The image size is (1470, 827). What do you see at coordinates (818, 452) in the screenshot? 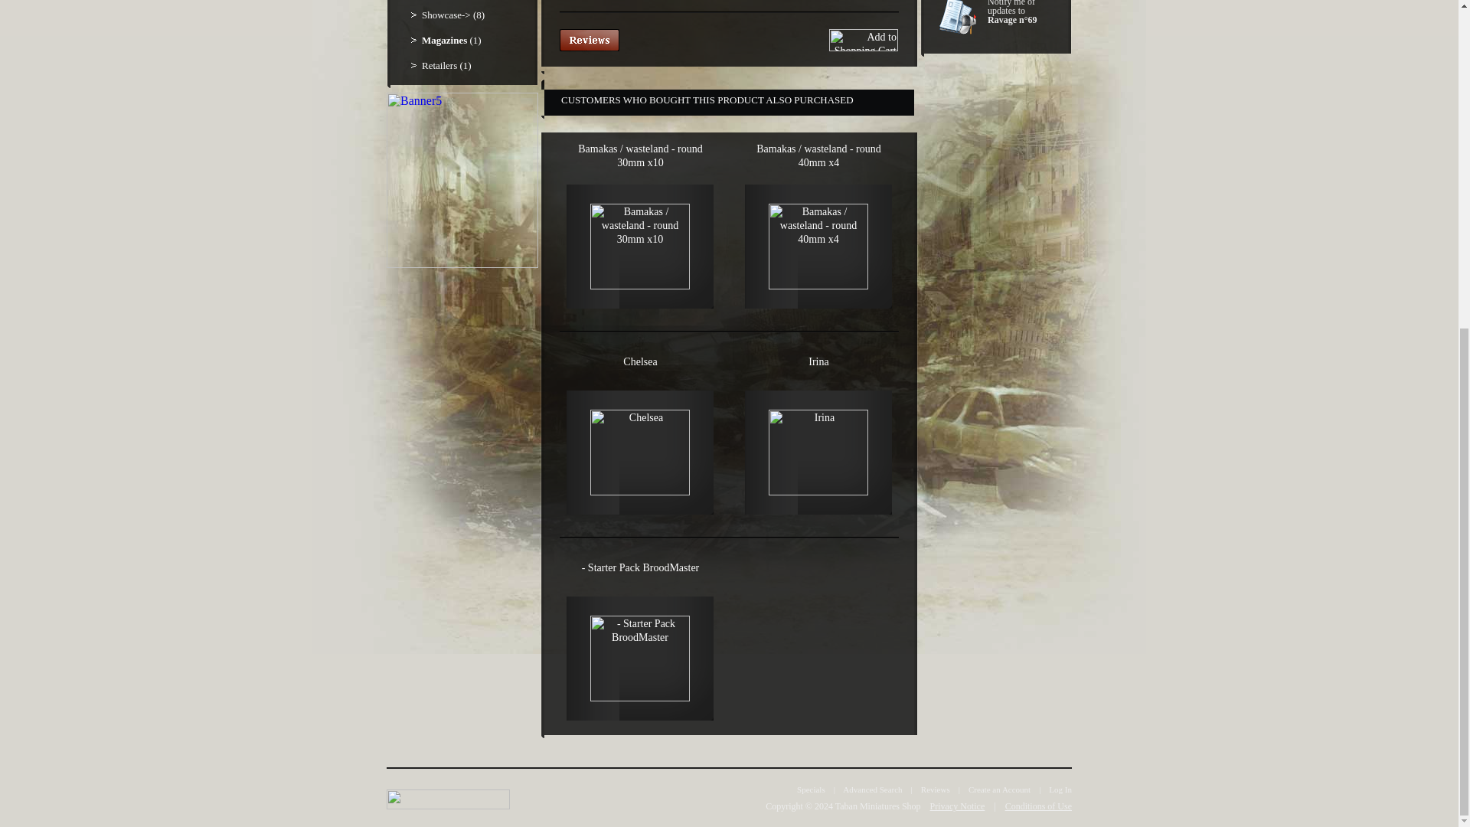
I see ` Irina ` at bounding box center [818, 452].